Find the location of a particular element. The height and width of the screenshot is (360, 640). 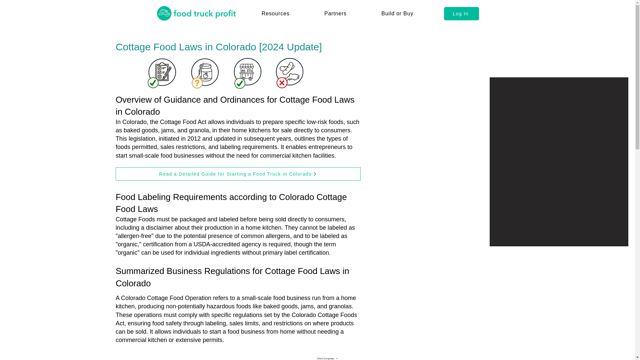

Log In is located at coordinates (461, 13).